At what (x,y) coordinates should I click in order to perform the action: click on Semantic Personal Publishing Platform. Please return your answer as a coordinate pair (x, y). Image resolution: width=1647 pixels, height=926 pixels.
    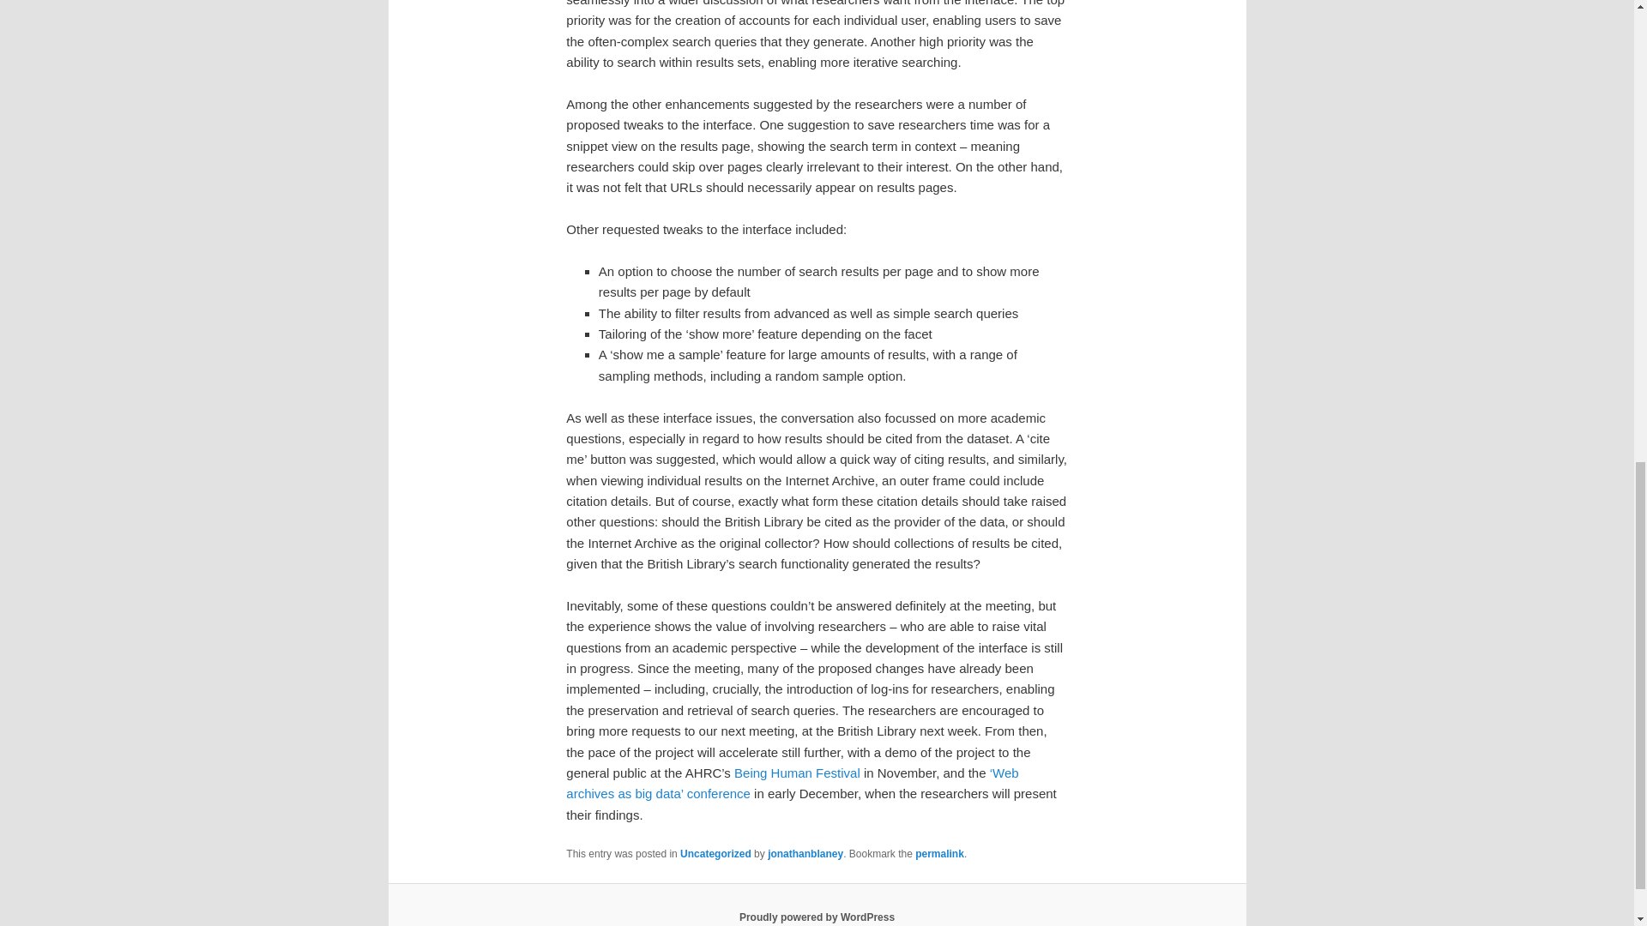
    Looking at the image, I should click on (817, 917).